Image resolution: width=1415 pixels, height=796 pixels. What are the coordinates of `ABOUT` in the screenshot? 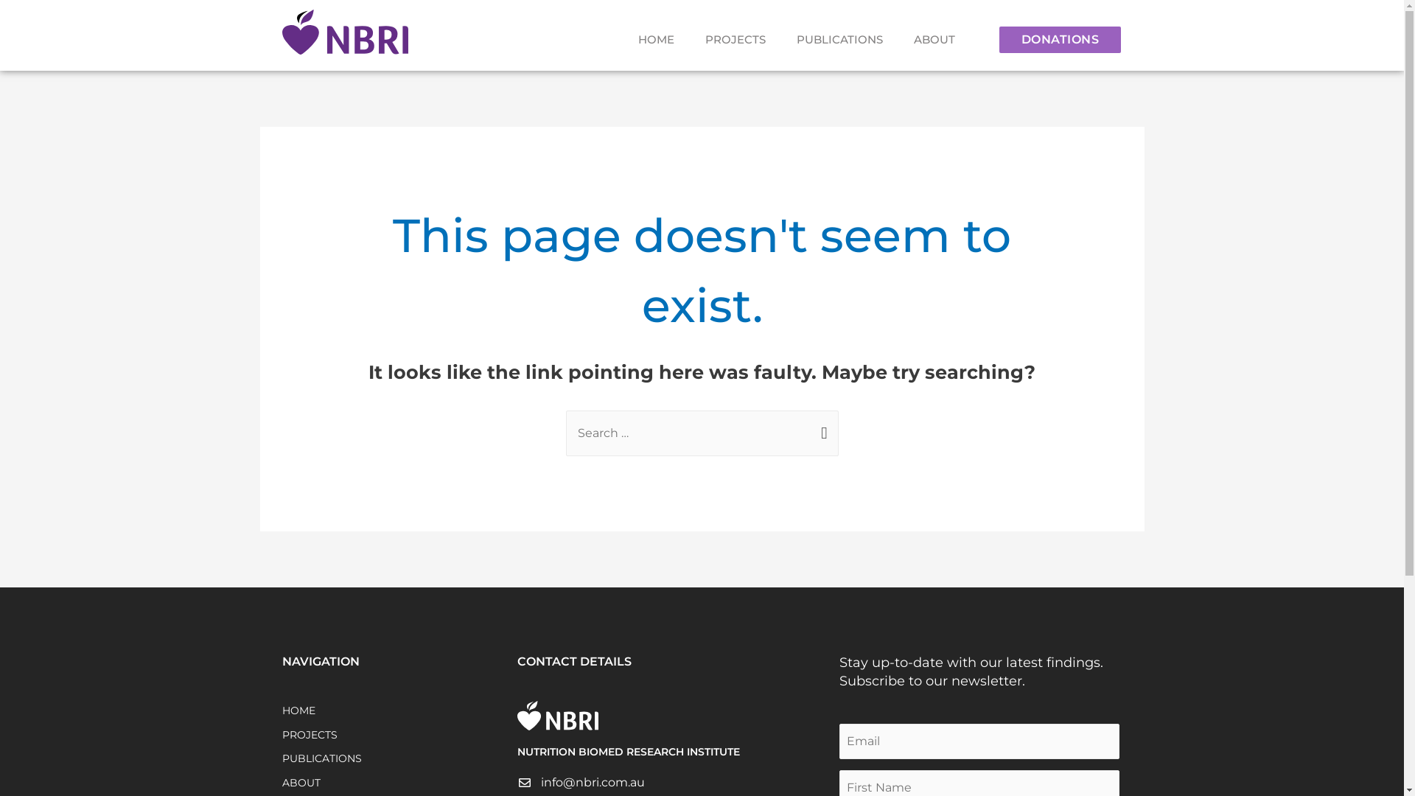 It's located at (399, 783).